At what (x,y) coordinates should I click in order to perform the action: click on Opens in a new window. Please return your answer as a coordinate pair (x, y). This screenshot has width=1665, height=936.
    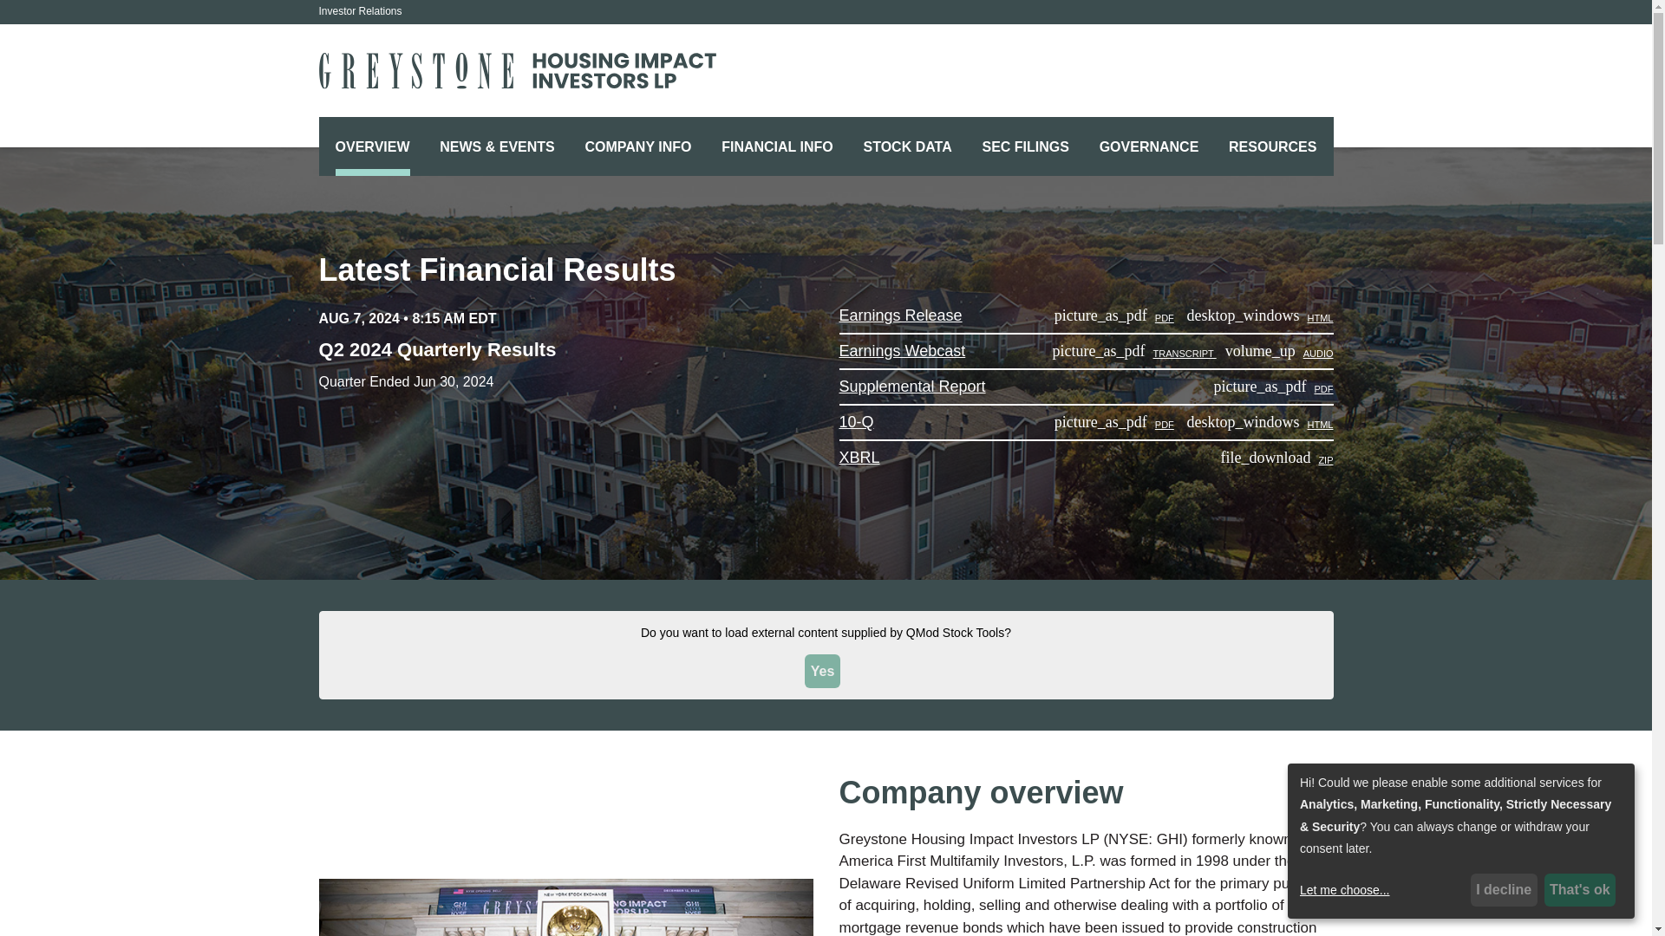
    Looking at the image, I should click on (1134, 353).